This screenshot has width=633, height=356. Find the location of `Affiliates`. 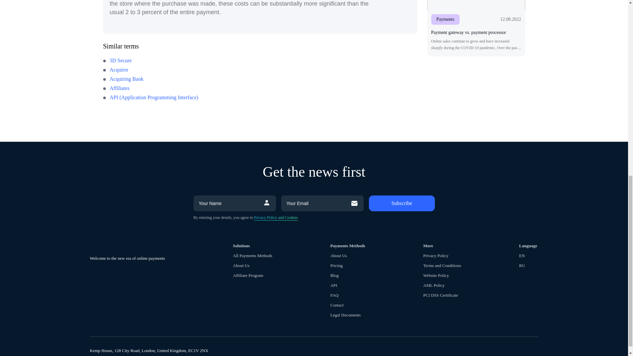

Affiliates is located at coordinates (116, 88).